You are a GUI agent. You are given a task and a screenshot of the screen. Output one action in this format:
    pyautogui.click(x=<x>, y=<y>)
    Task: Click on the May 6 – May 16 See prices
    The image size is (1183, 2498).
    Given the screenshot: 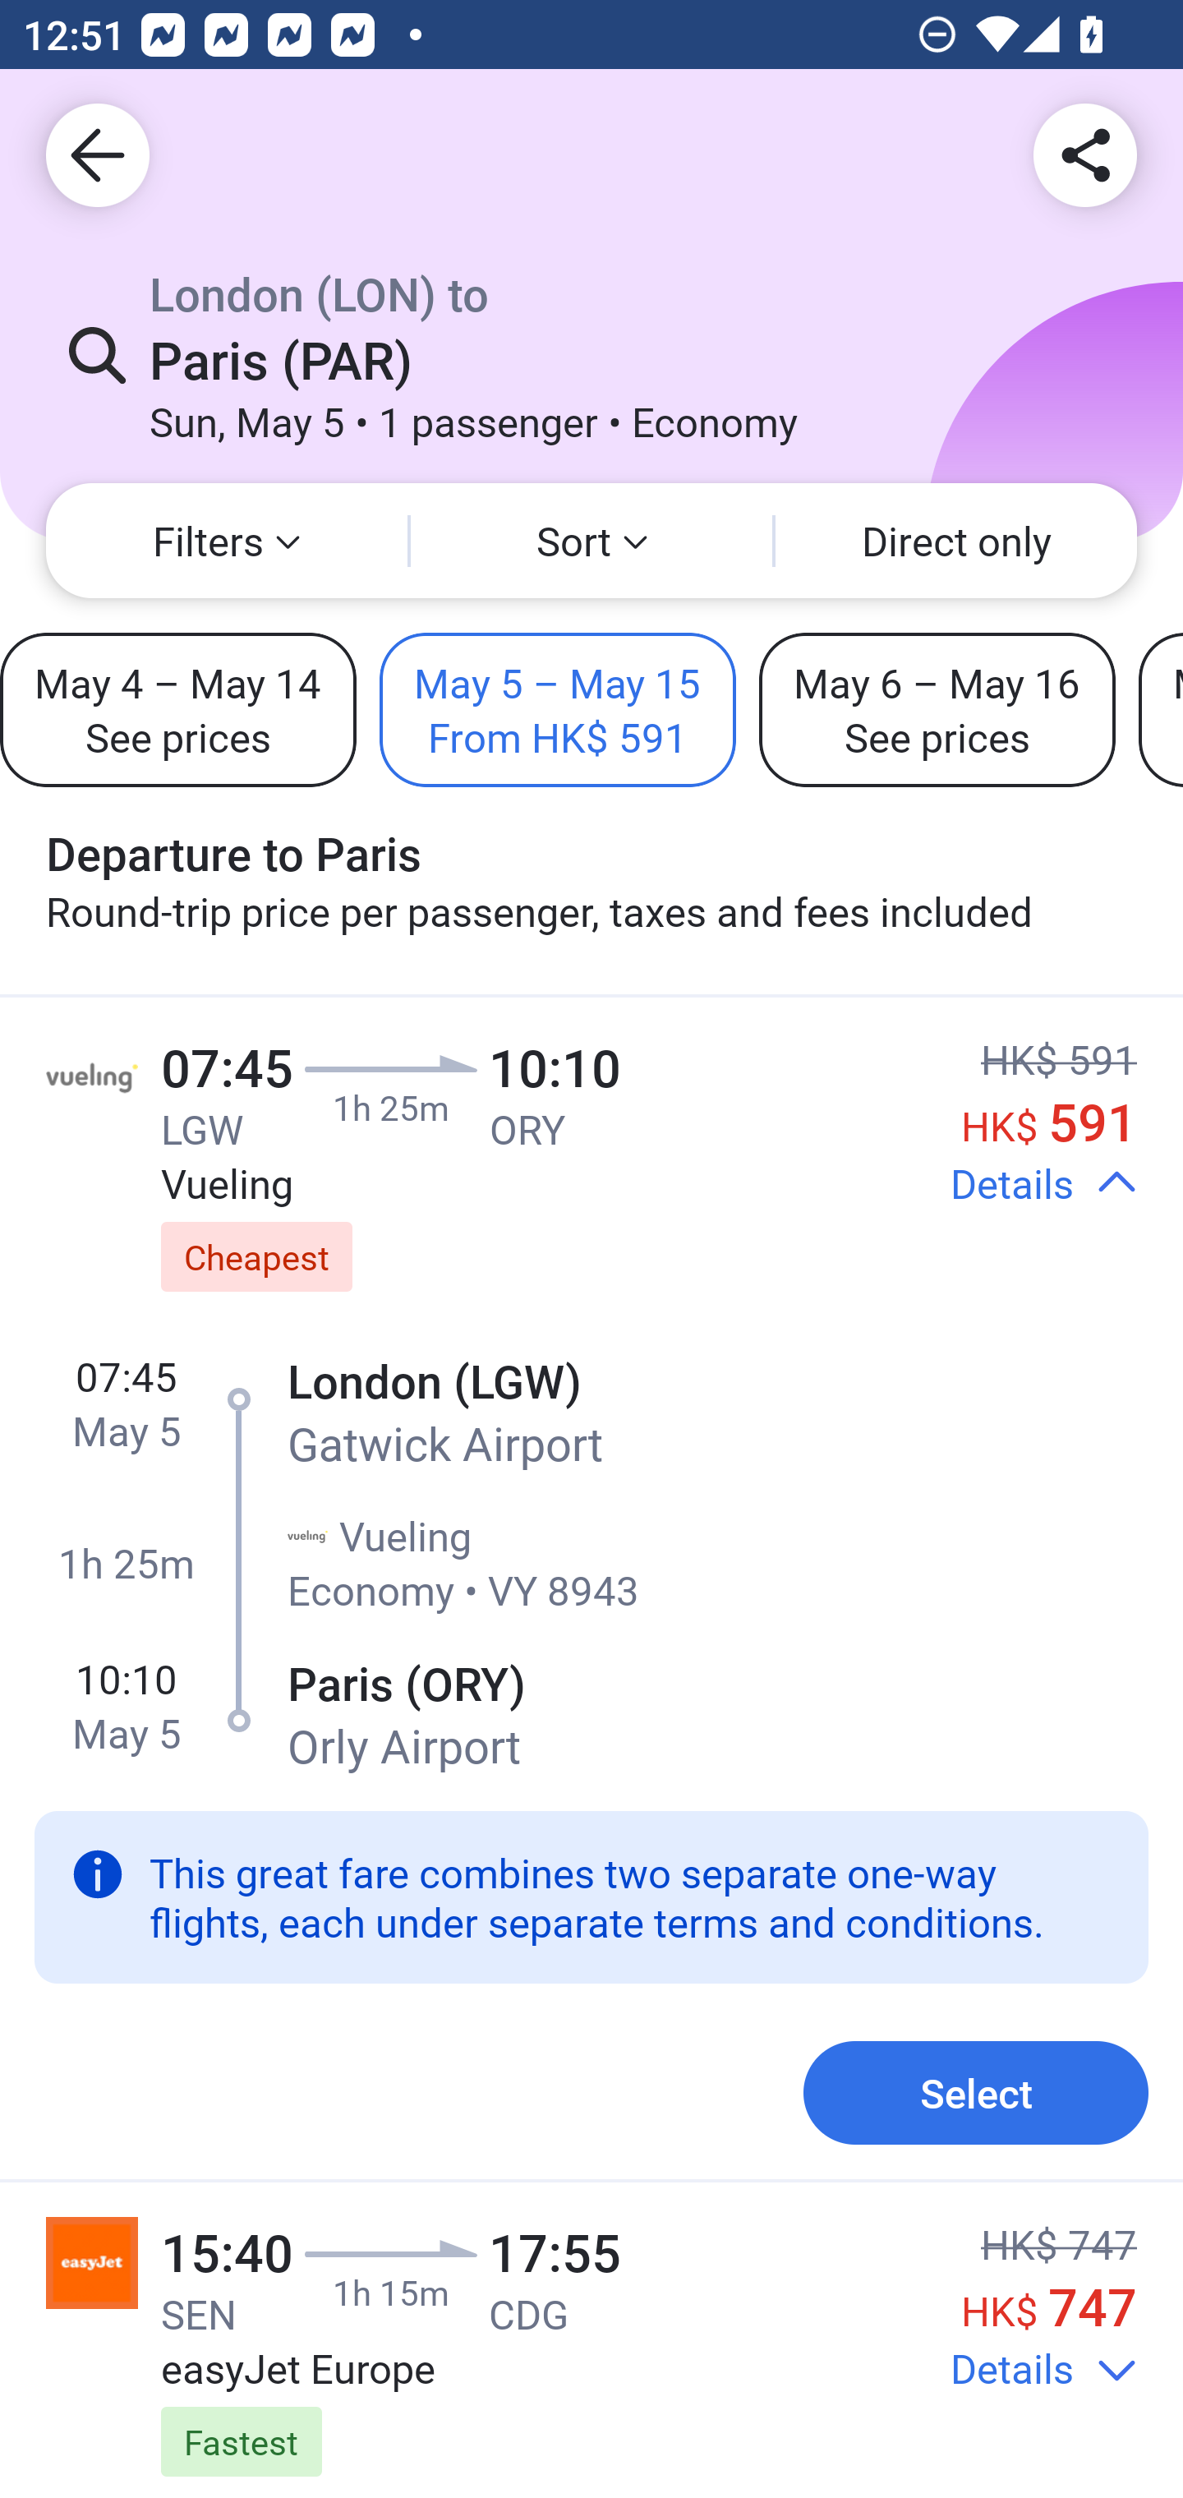 What is the action you would take?
    pyautogui.click(x=937, y=709)
    